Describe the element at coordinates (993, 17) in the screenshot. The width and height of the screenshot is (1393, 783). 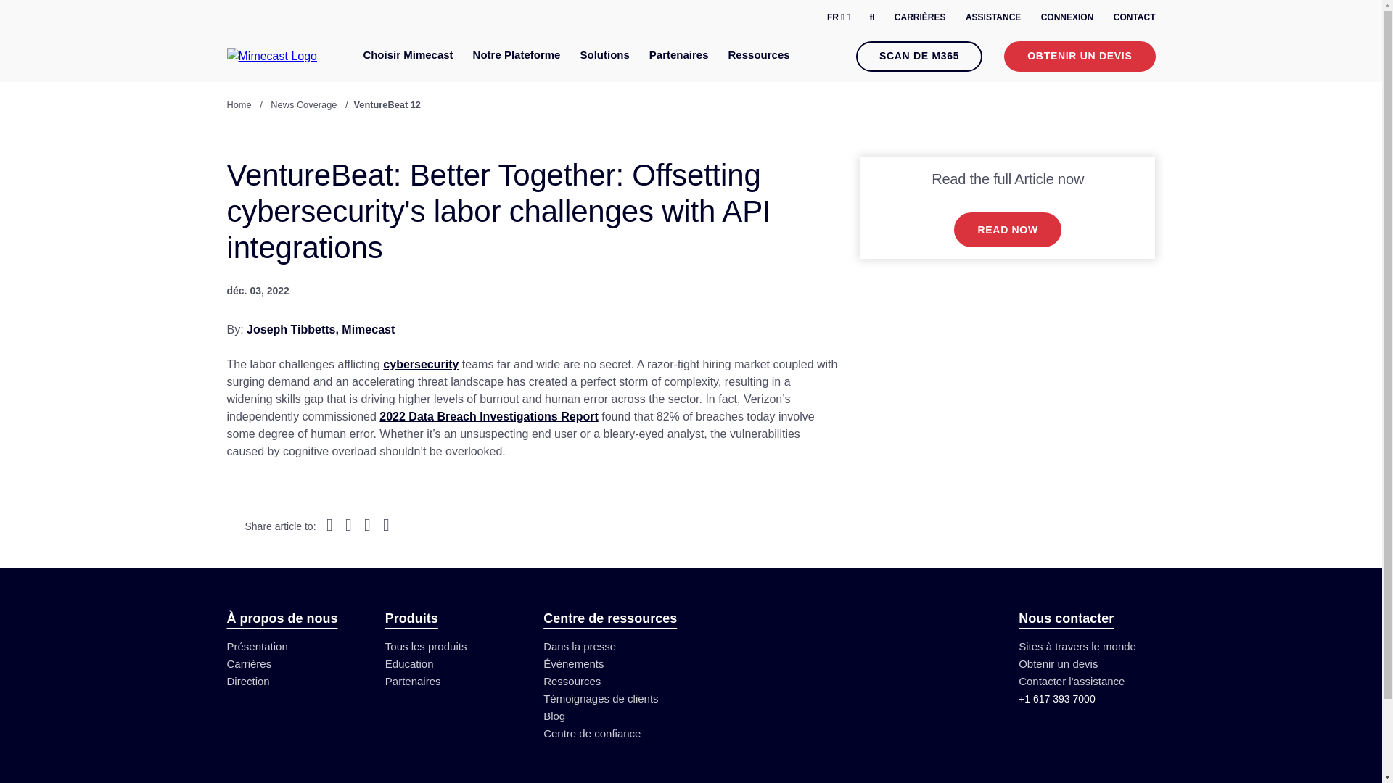
I see `ASSISTANCE` at that location.